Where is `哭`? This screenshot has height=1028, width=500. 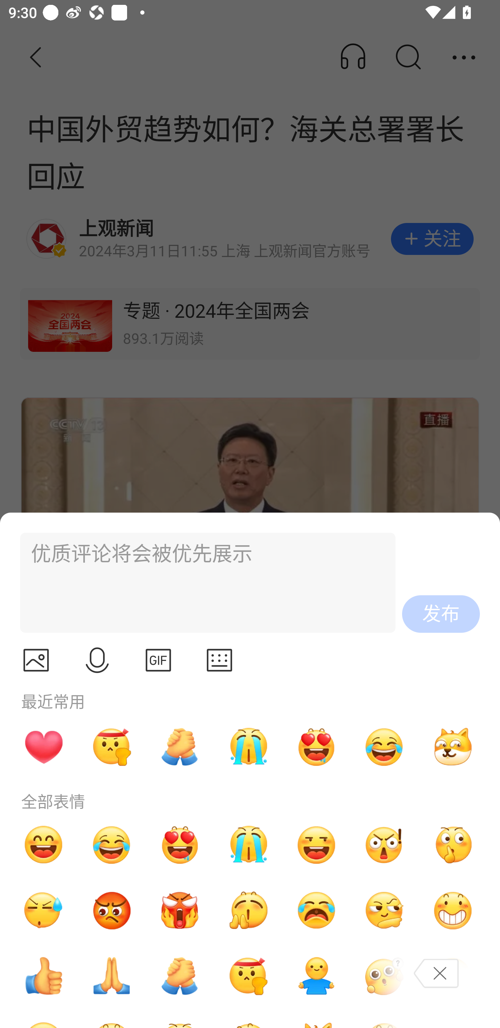
哭 is located at coordinates (248, 845).